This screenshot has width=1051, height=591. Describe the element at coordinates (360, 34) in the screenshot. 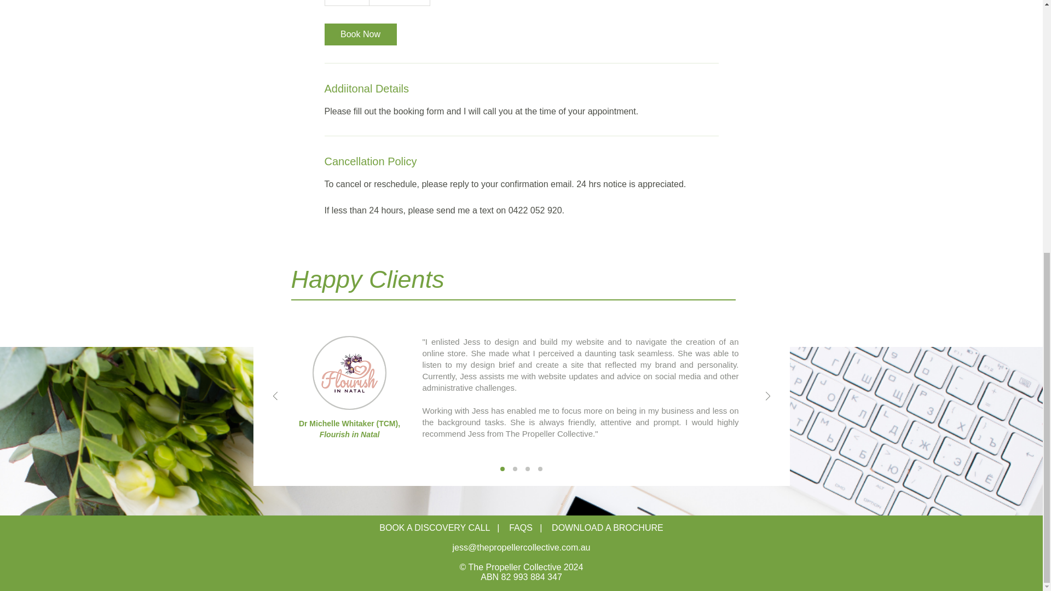

I see `Book Now` at that location.